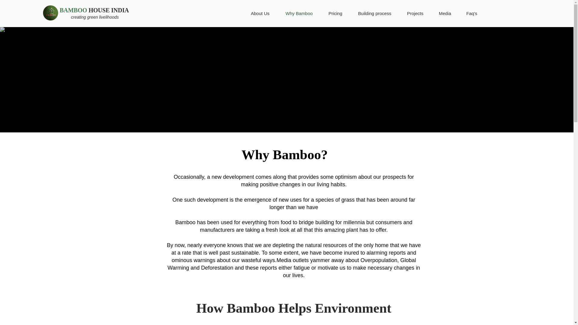 The image size is (578, 325). I want to click on Media, so click(445, 14).